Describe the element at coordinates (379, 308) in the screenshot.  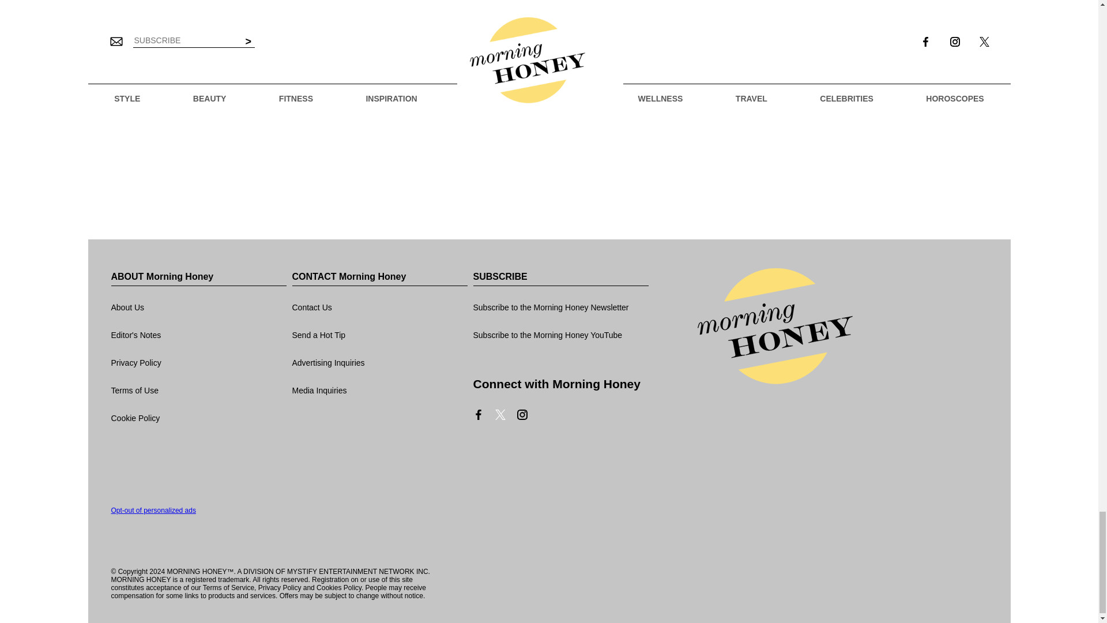
I see `Contact Us` at that location.